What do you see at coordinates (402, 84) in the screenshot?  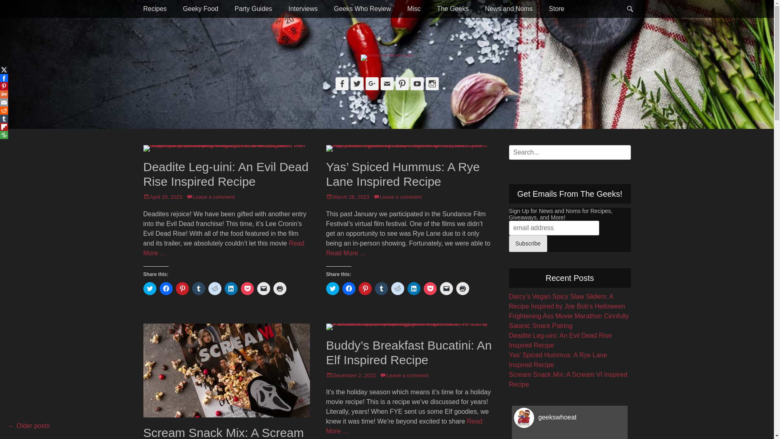 I see `Pinterest` at bounding box center [402, 84].